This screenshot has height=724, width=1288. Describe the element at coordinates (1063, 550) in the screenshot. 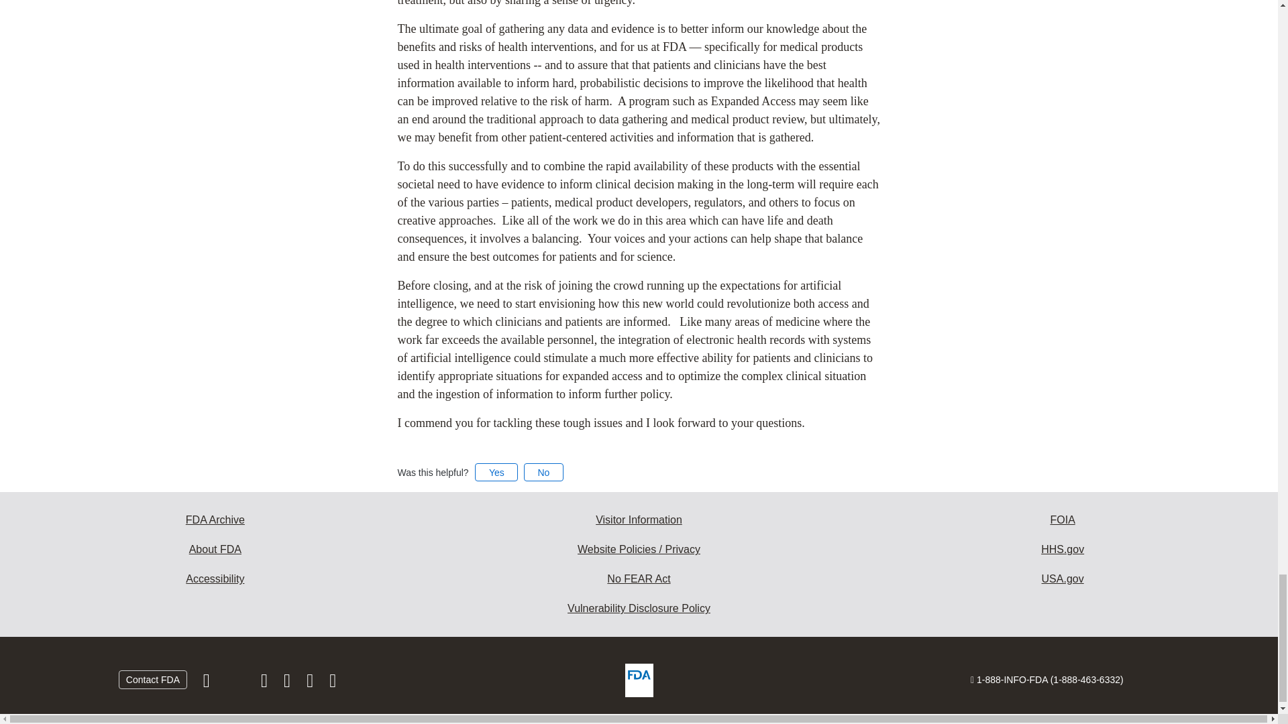

I see `Health and Human Services` at that location.